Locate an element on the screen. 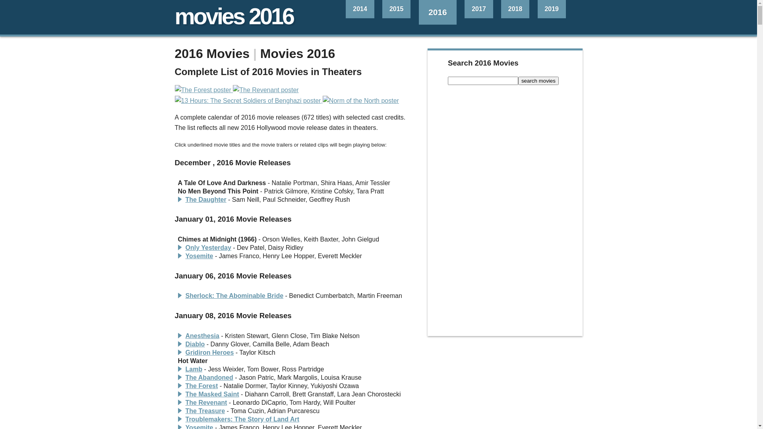 This screenshot has height=429, width=763. Advertisement is located at coordinates (505, 213).